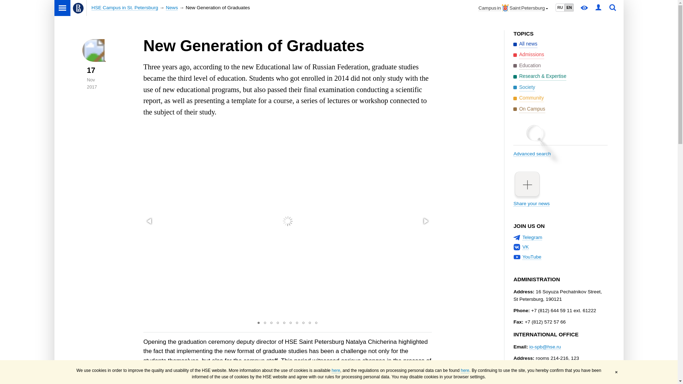 The width and height of the screenshot is (683, 384). What do you see at coordinates (613, 8) in the screenshot?
I see `Search` at bounding box center [613, 8].